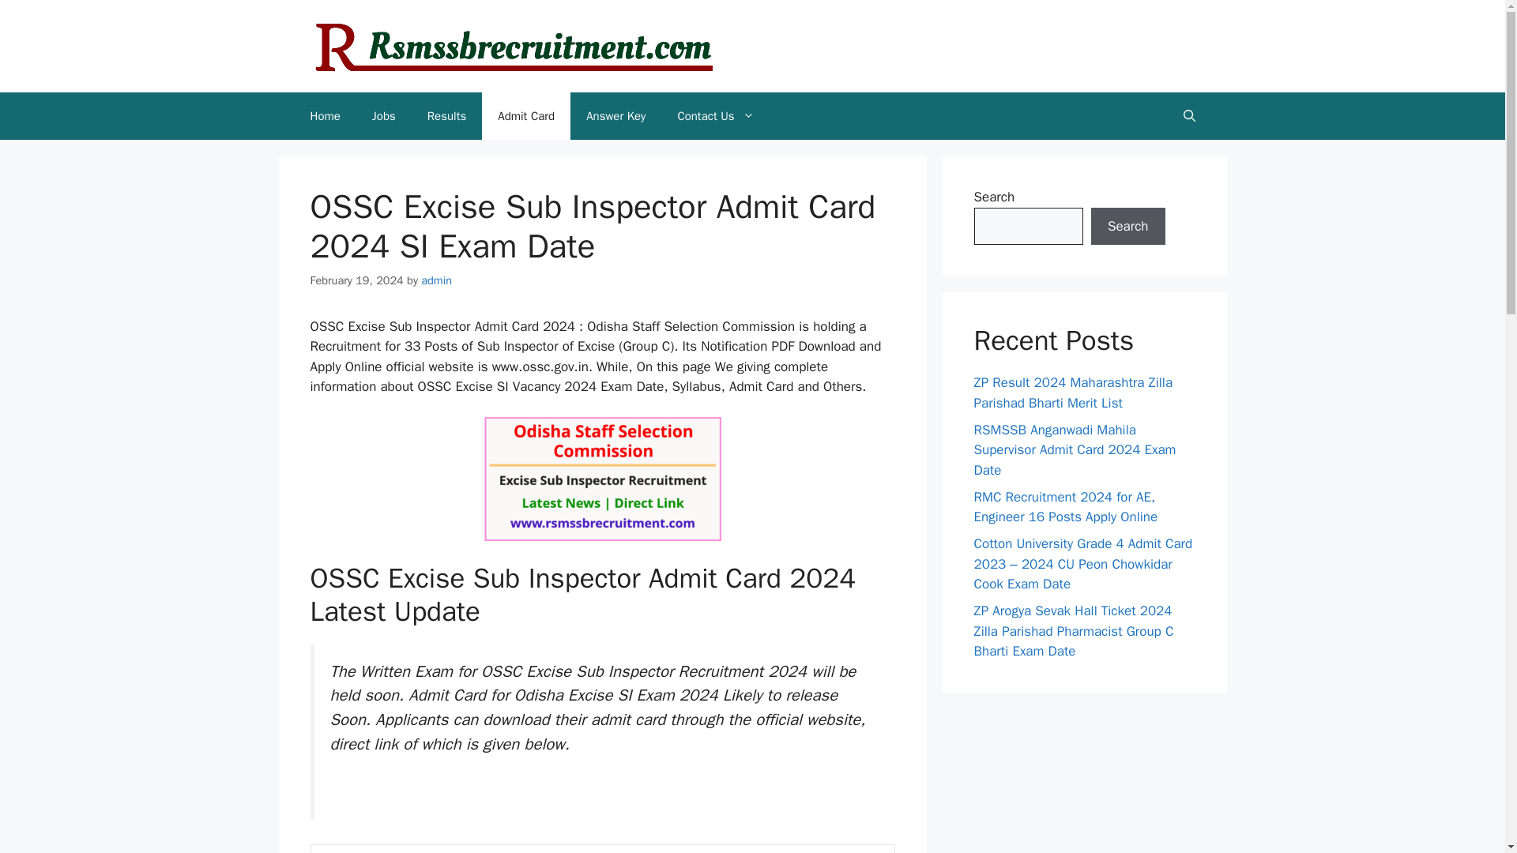 Image resolution: width=1517 pixels, height=853 pixels. I want to click on Search, so click(1127, 226).